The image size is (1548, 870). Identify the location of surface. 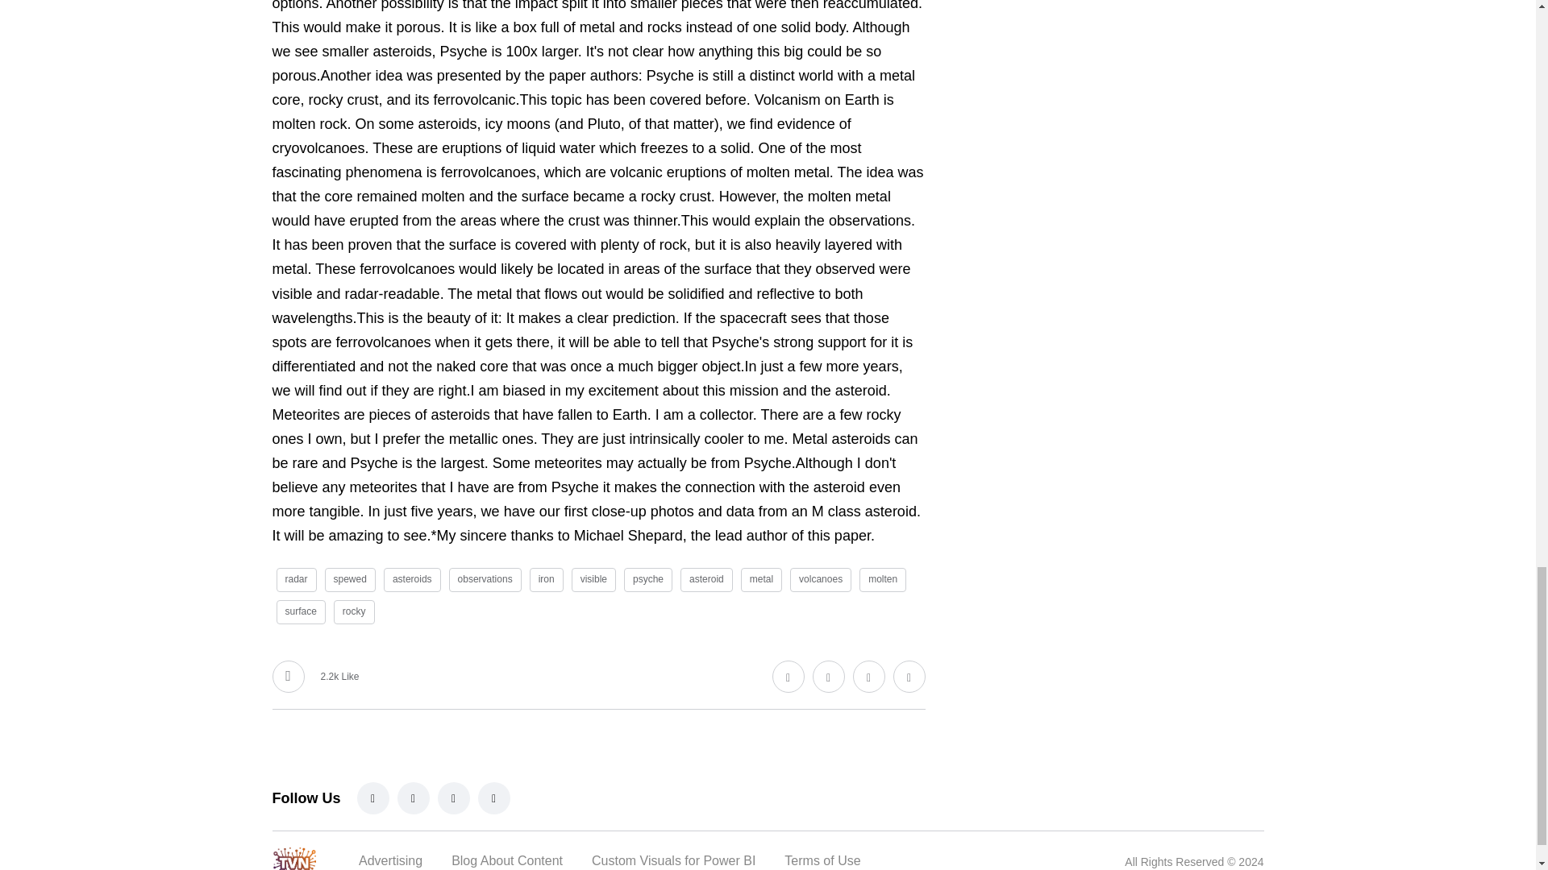
(300, 612).